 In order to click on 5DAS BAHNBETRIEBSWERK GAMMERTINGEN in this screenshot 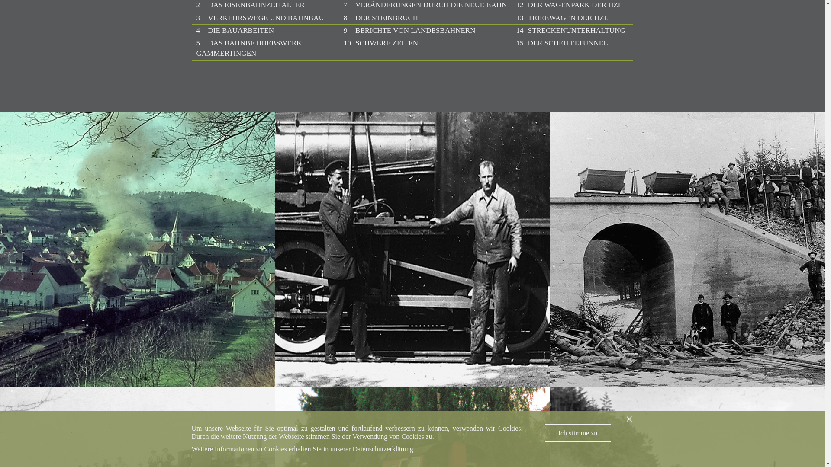, I will do `click(249, 48)`.